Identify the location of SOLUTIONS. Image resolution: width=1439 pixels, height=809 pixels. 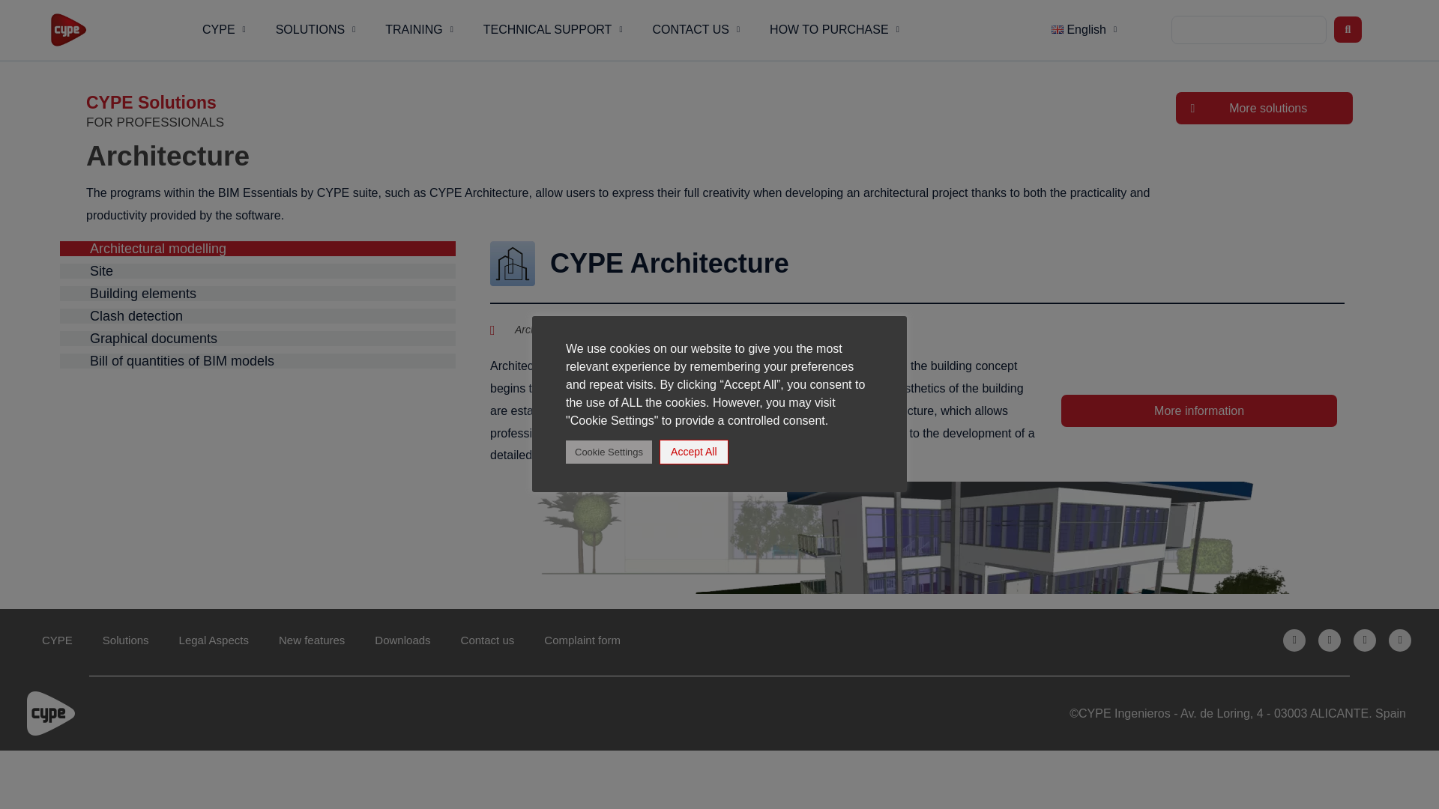
(316, 30).